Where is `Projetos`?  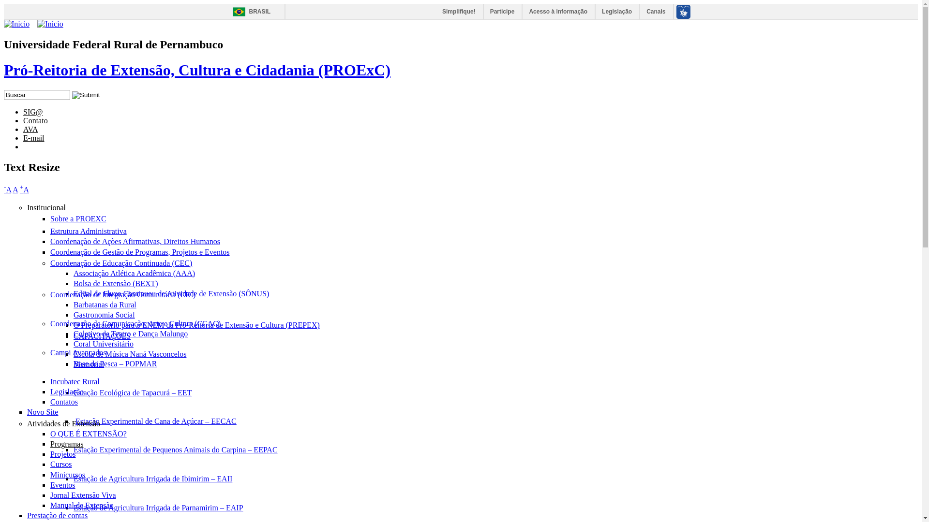
Projetos is located at coordinates (63, 454).